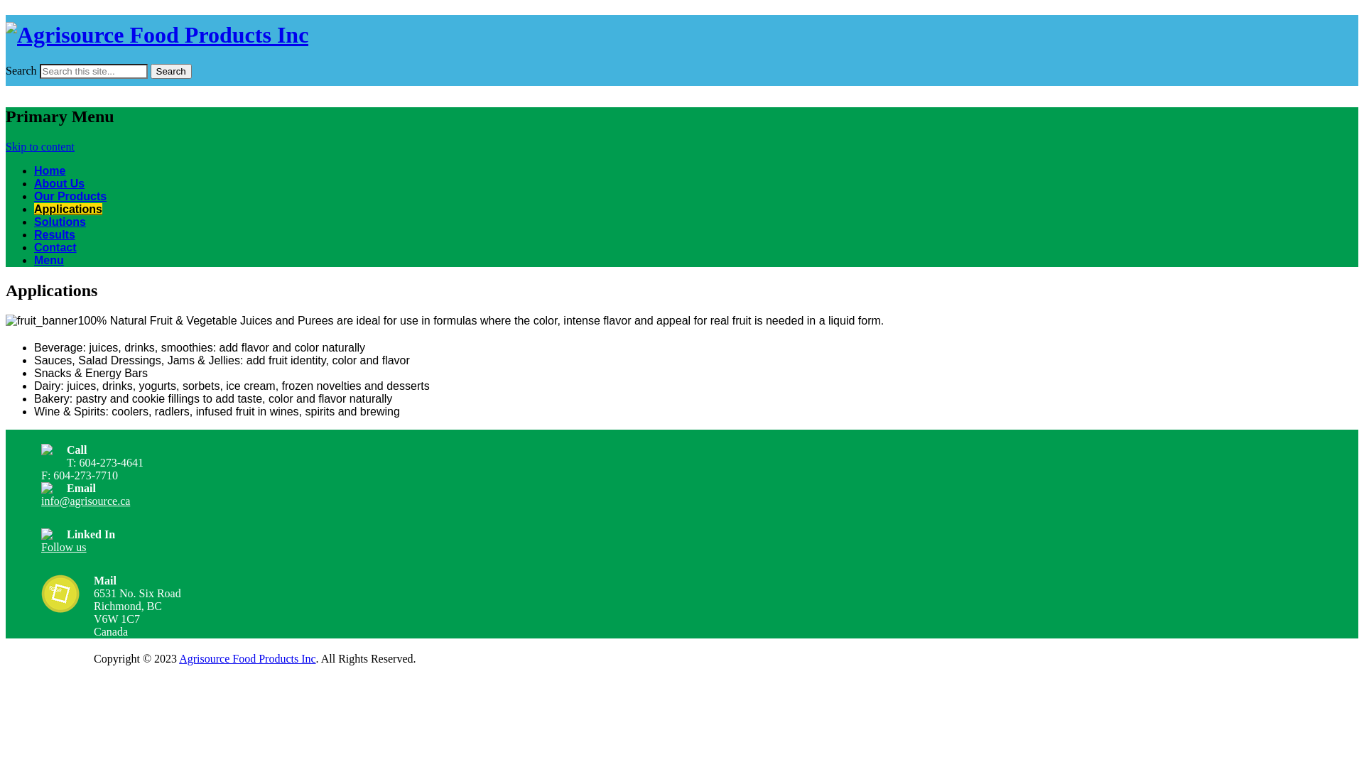 Image resolution: width=1364 pixels, height=767 pixels. What do you see at coordinates (55, 247) in the screenshot?
I see `Contact` at bounding box center [55, 247].